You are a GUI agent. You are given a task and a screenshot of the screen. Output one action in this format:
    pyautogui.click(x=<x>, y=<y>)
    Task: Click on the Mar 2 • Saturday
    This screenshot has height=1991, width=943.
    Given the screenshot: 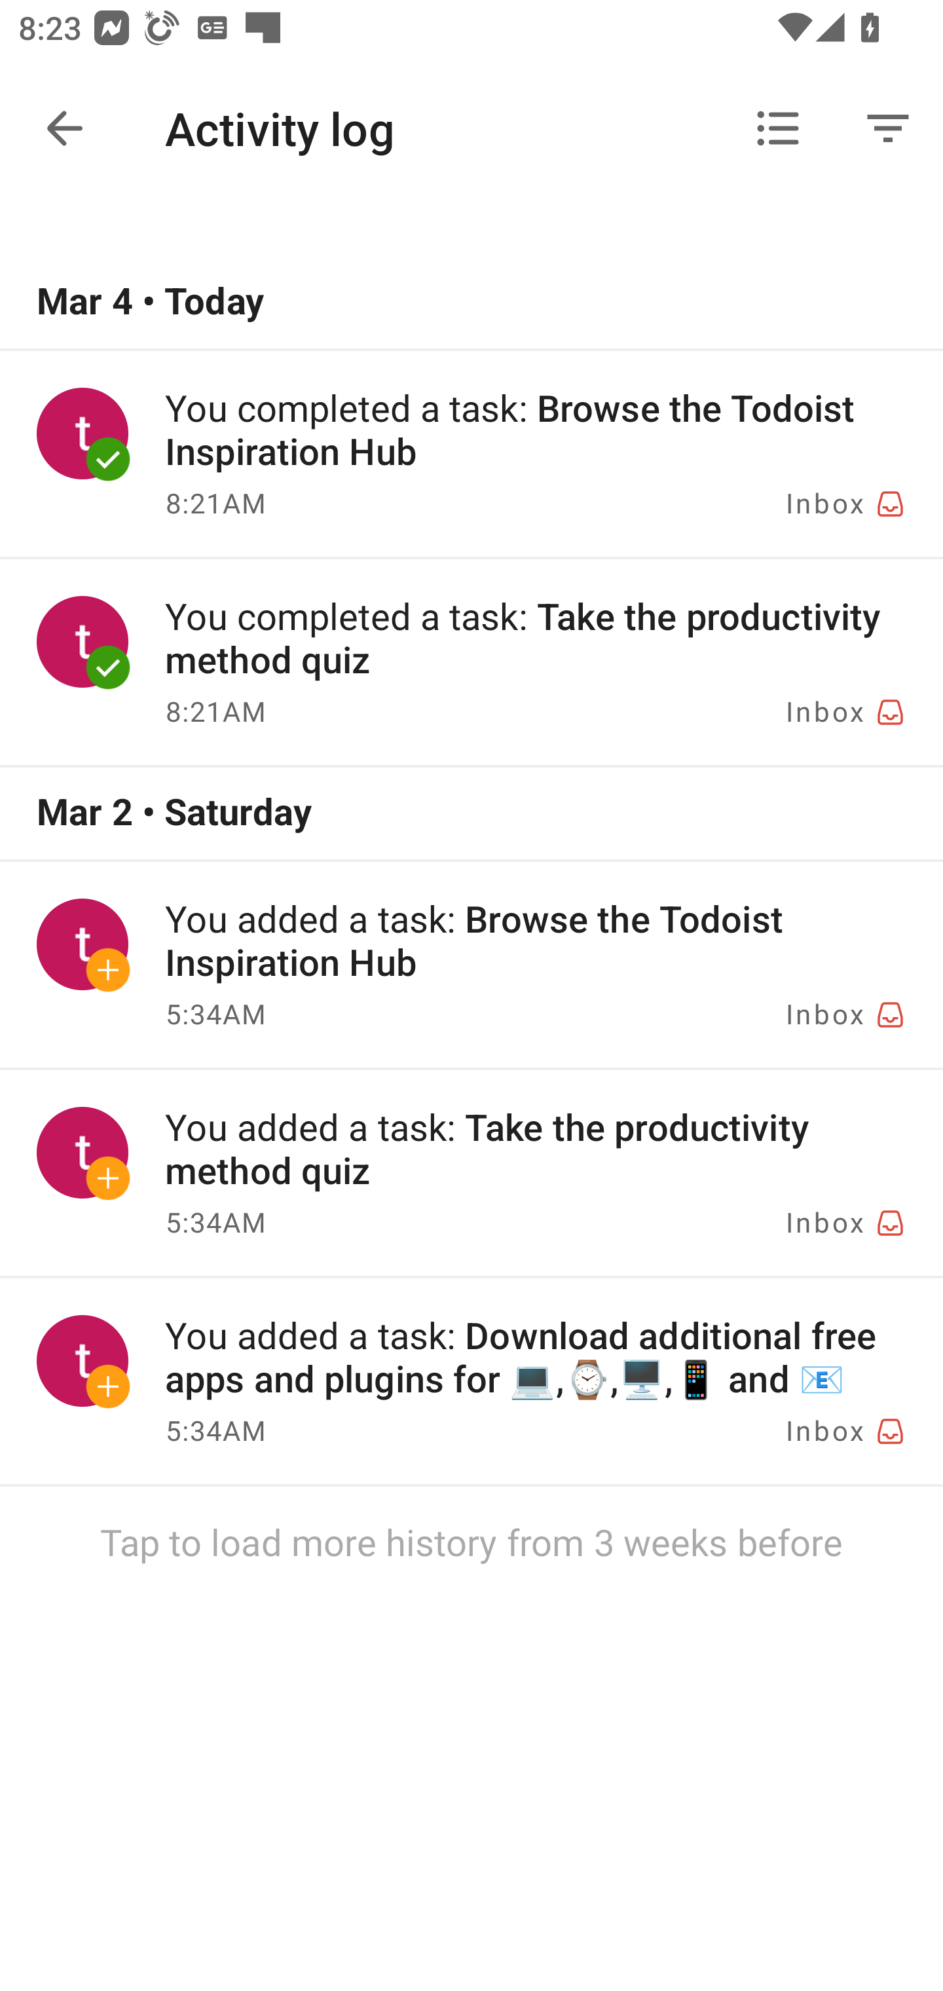 What is the action you would take?
    pyautogui.click(x=471, y=814)
    